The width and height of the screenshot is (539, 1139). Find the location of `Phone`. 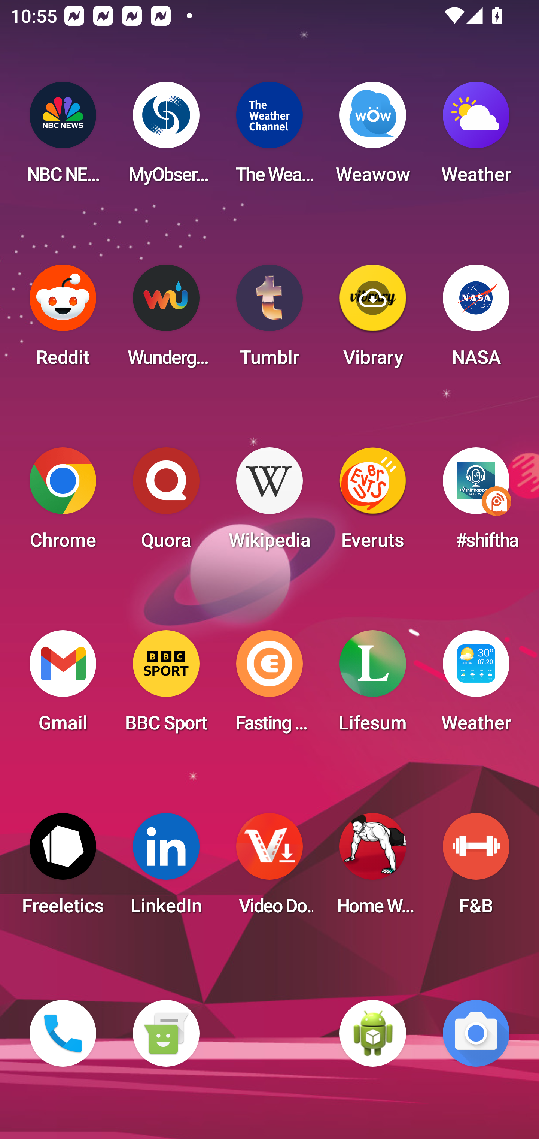

Phone is located at coordinates (63, 1033).